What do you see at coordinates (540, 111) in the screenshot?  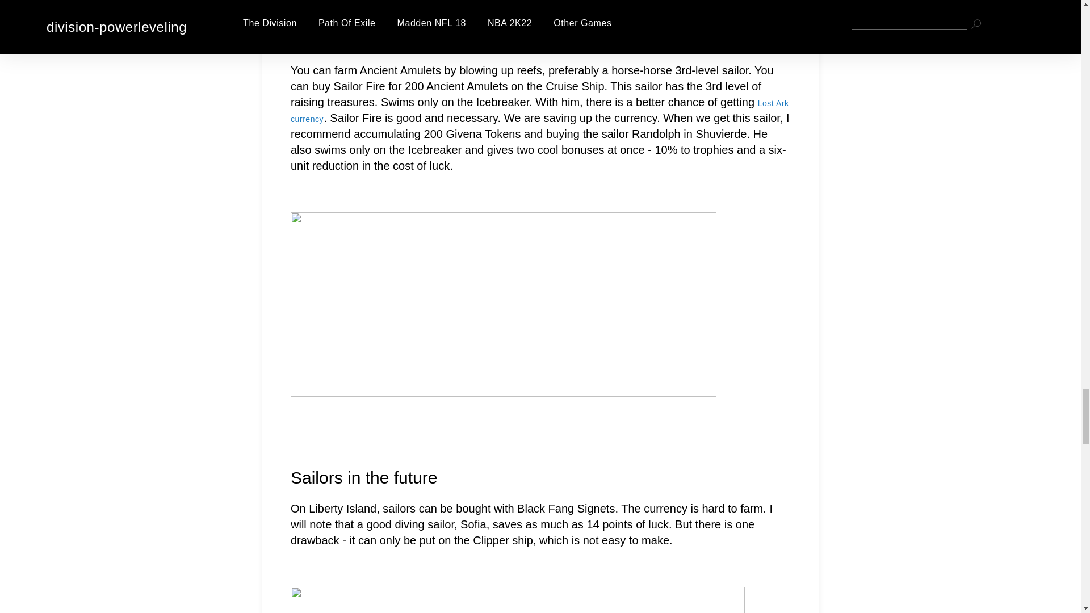 I see `Lost Ark currency` at bounding box center [540, 111].